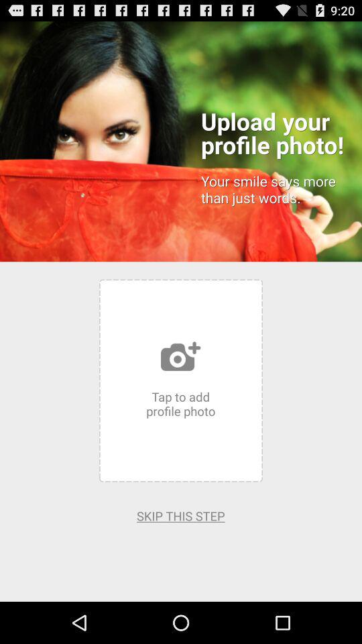 The image size is (362, 644). Describe the element at coordinates (181, 515) in the screenshot. I see `turn off skip this step at the bottom` at that location.